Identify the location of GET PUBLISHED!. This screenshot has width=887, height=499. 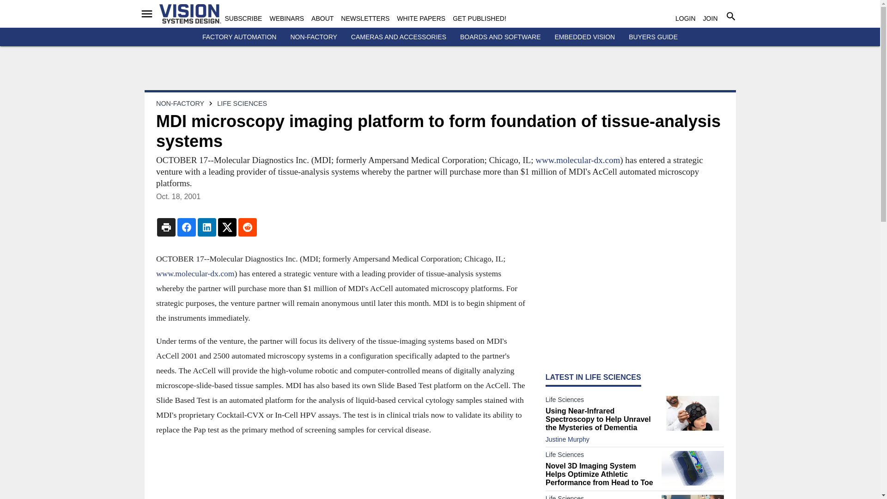
(480, 18).